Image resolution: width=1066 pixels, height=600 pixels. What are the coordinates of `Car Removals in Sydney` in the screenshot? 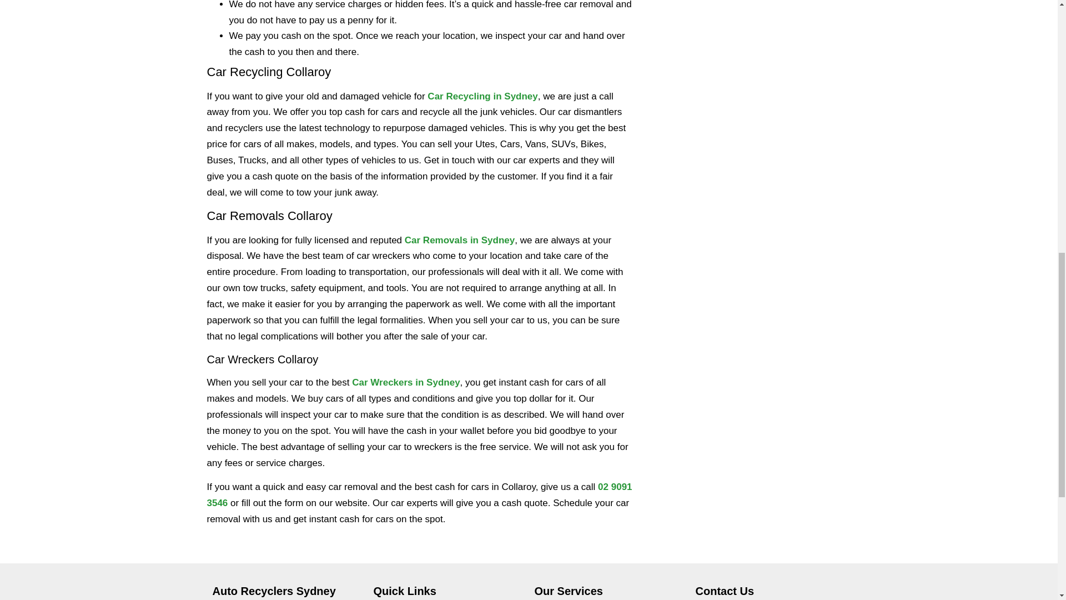 It's located at (460, 240).